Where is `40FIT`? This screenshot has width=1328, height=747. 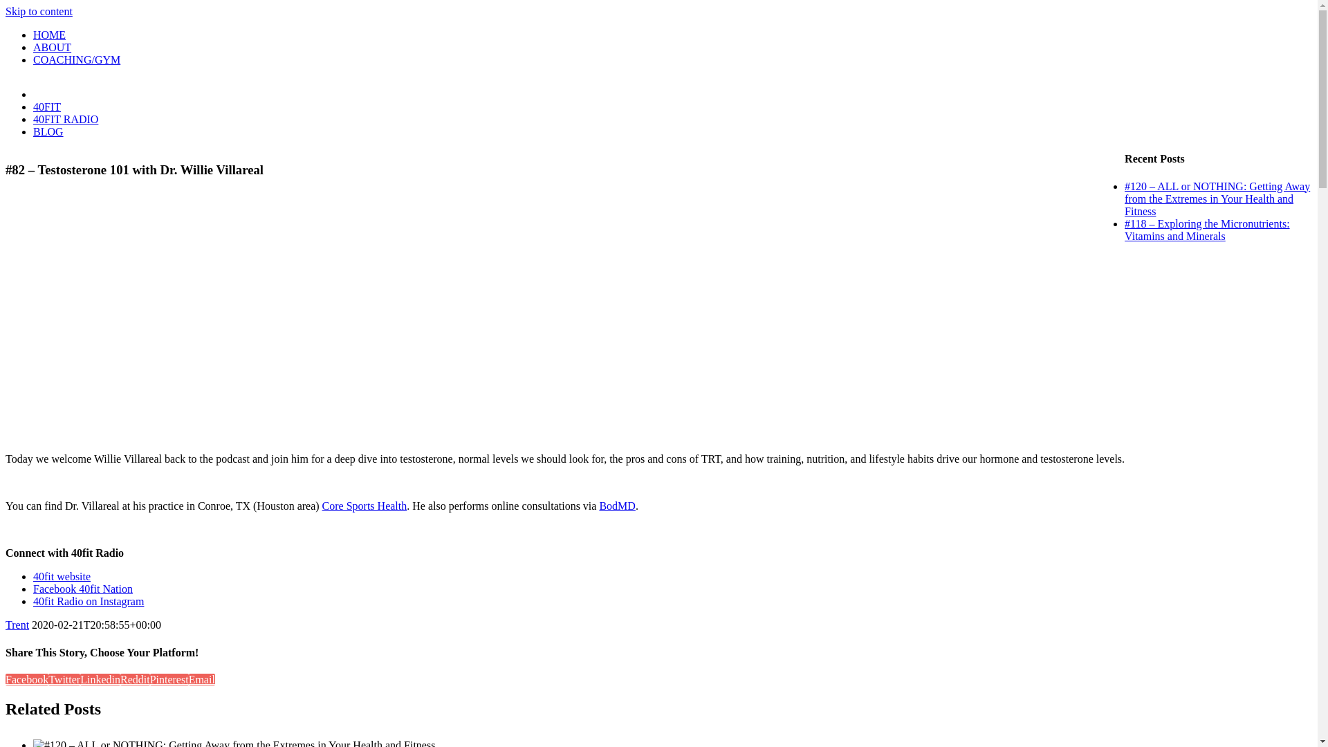 40FIT is located at coordinates (47, 107).